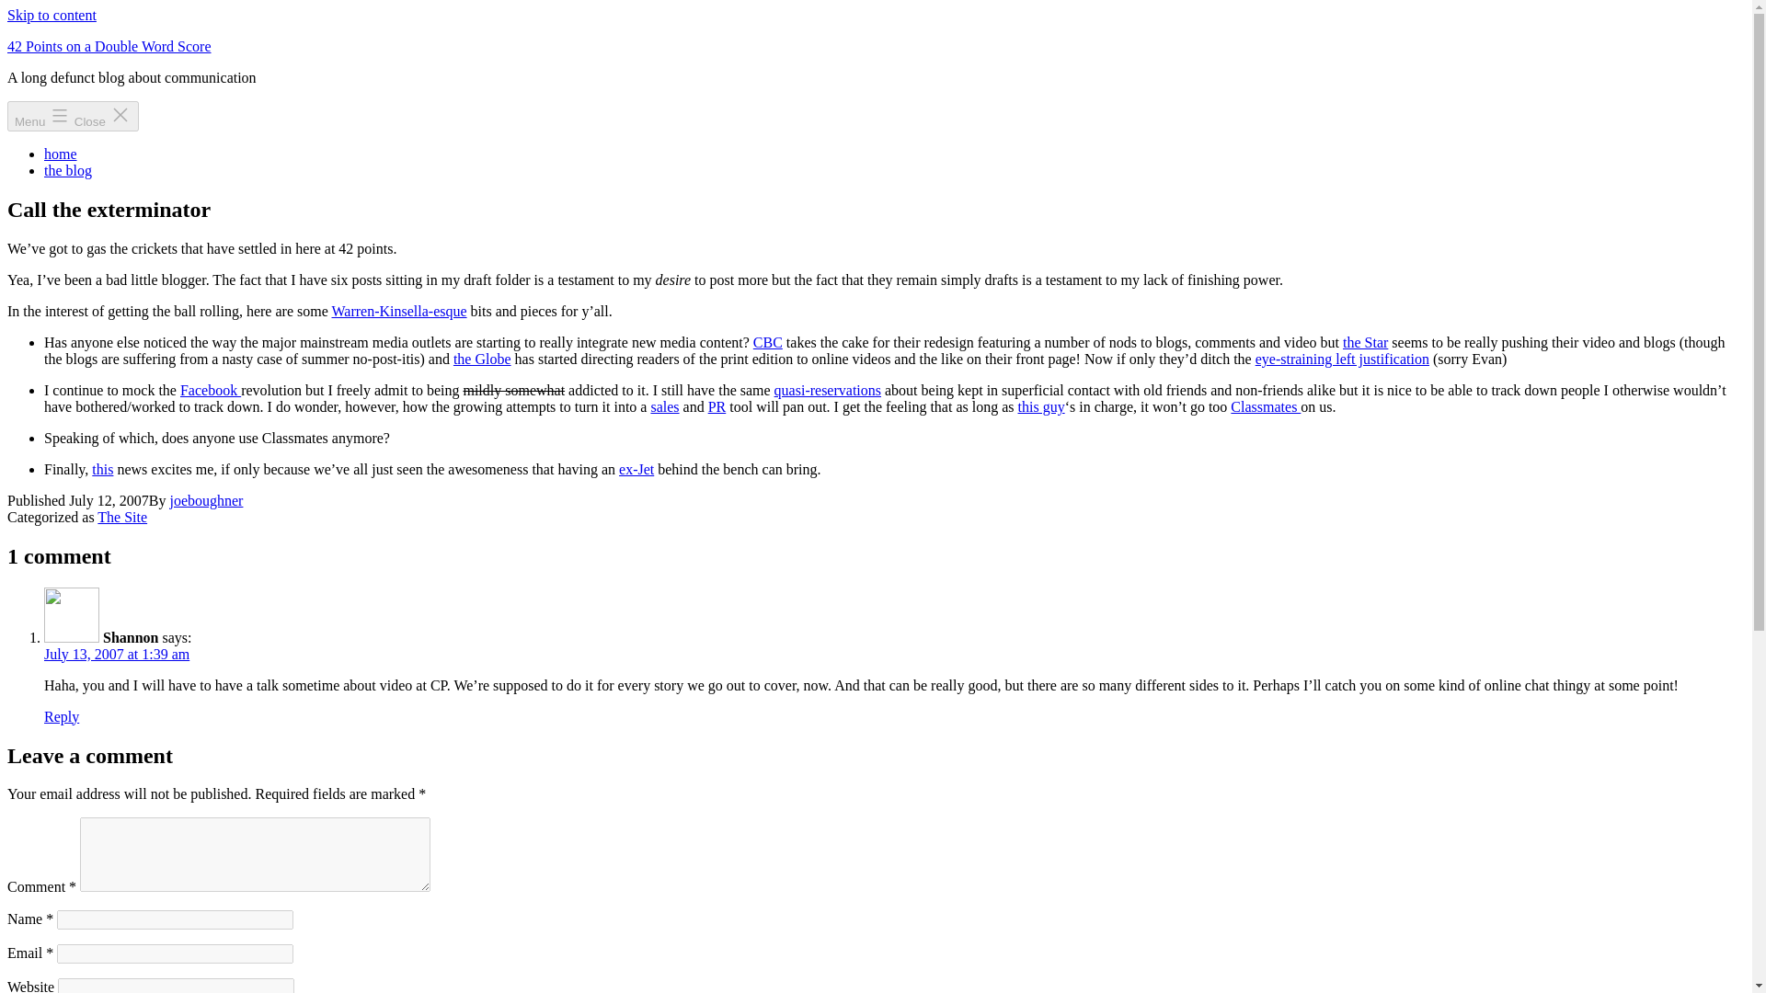  What do you see at coordinates (482, 359) in the screenshot?
I see `the Globe` at bounding box center [482, 359].